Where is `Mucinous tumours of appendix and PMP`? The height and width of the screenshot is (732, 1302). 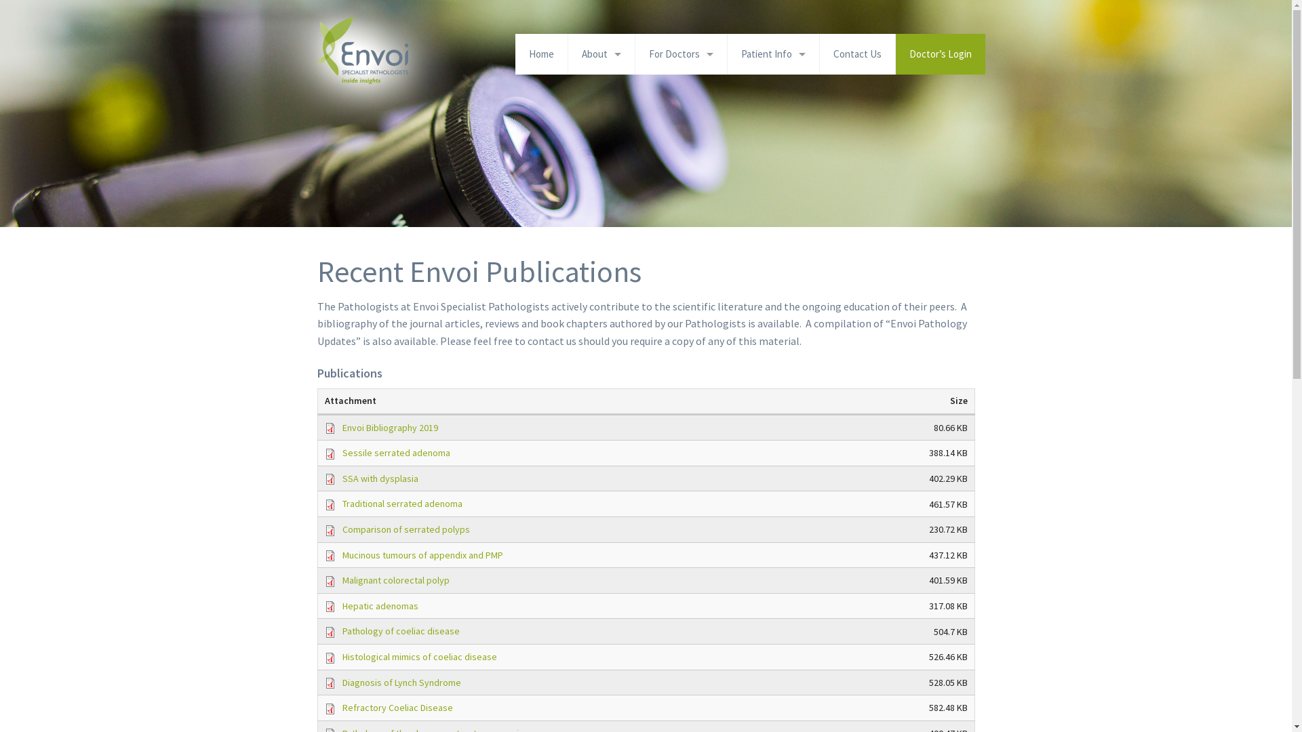
Mucinous tumours of appendix and PMP is located at coordinates (422, 555).